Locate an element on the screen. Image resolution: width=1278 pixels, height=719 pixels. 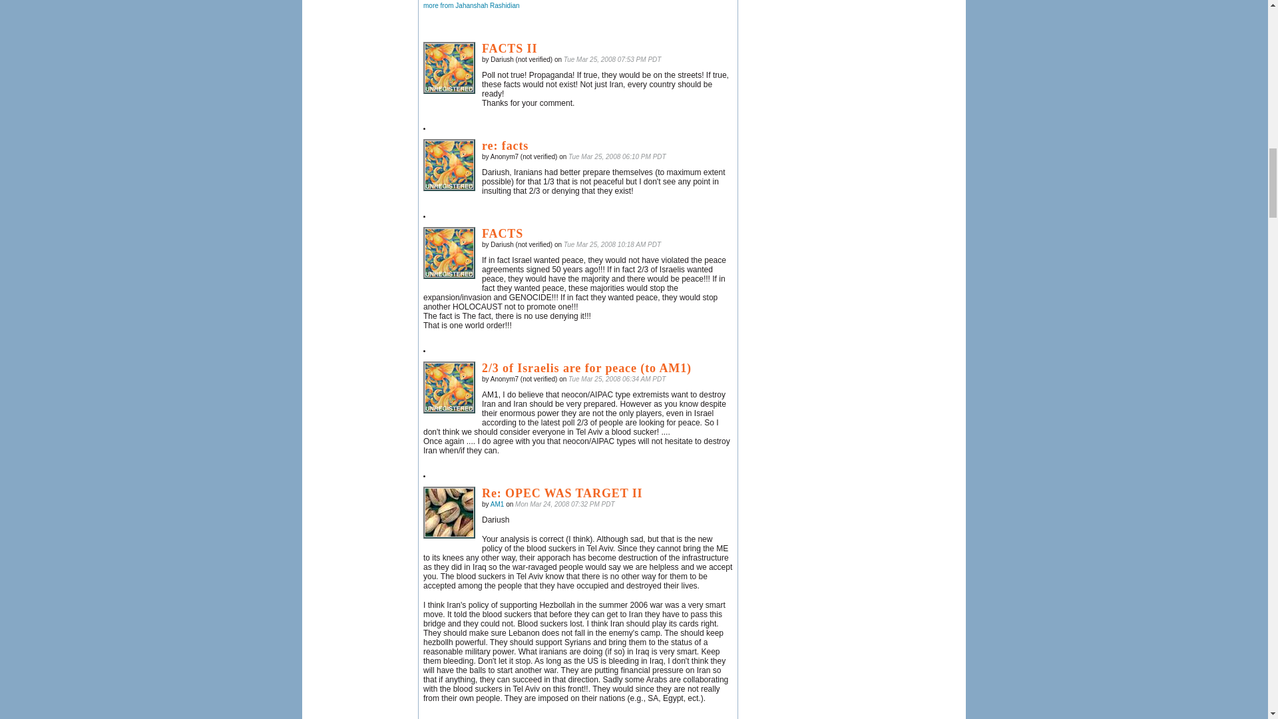
default is located at coordinates (449, 68).